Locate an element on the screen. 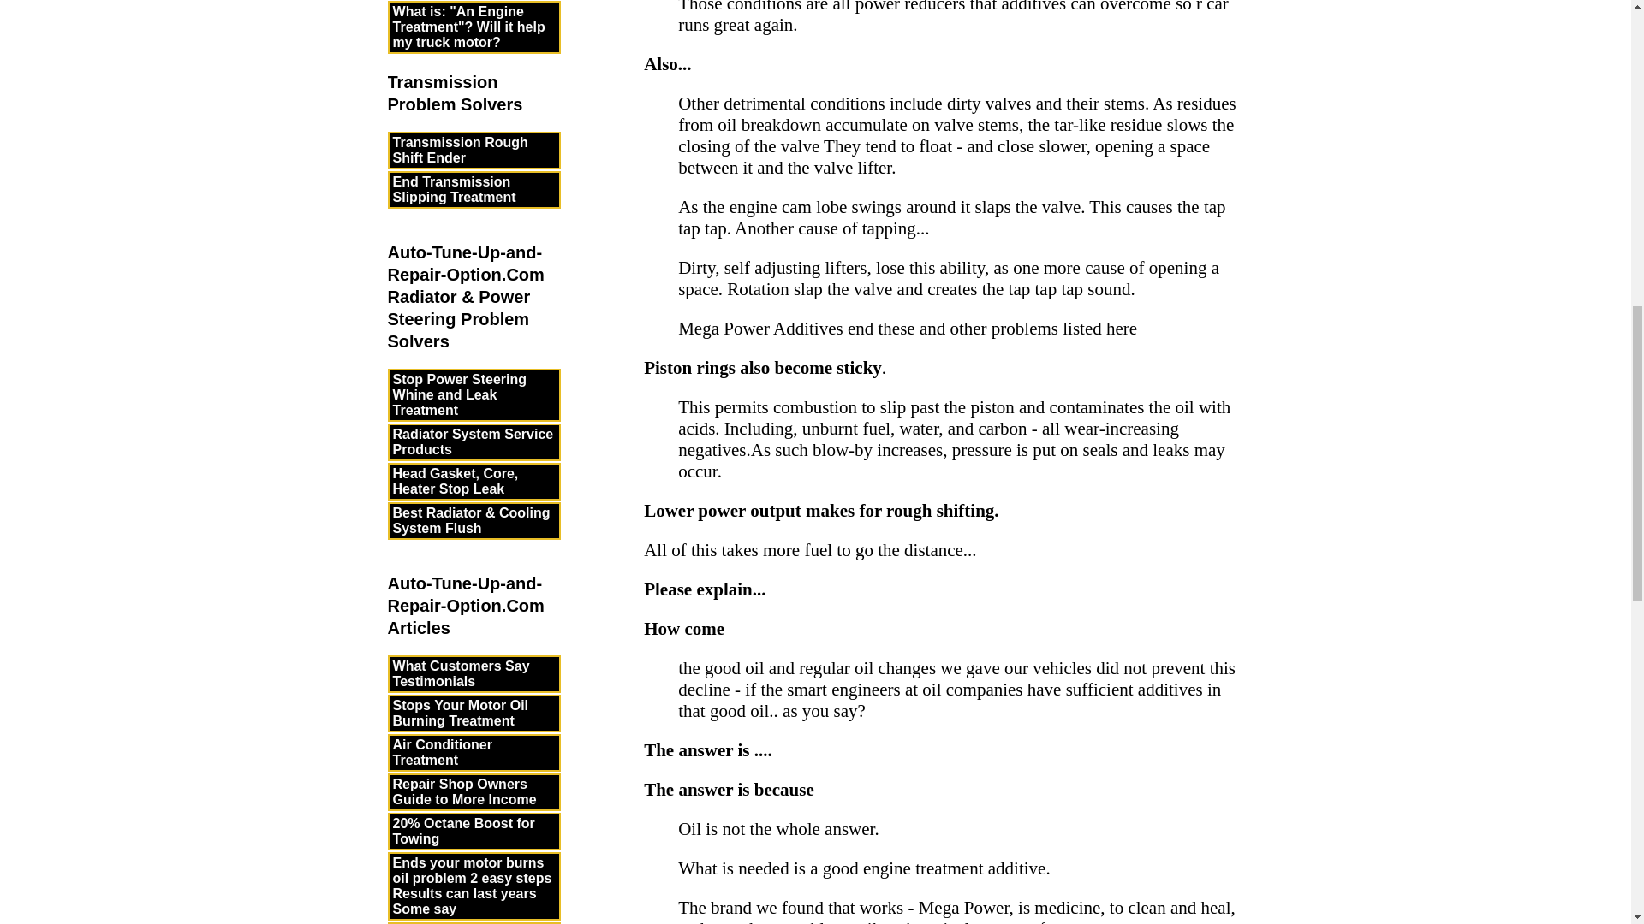 Image resolution: width=1644 pixels, height=924 pixels. Head Gasket, Core, Heater Stop Leak is located at coordinates (473, 482).